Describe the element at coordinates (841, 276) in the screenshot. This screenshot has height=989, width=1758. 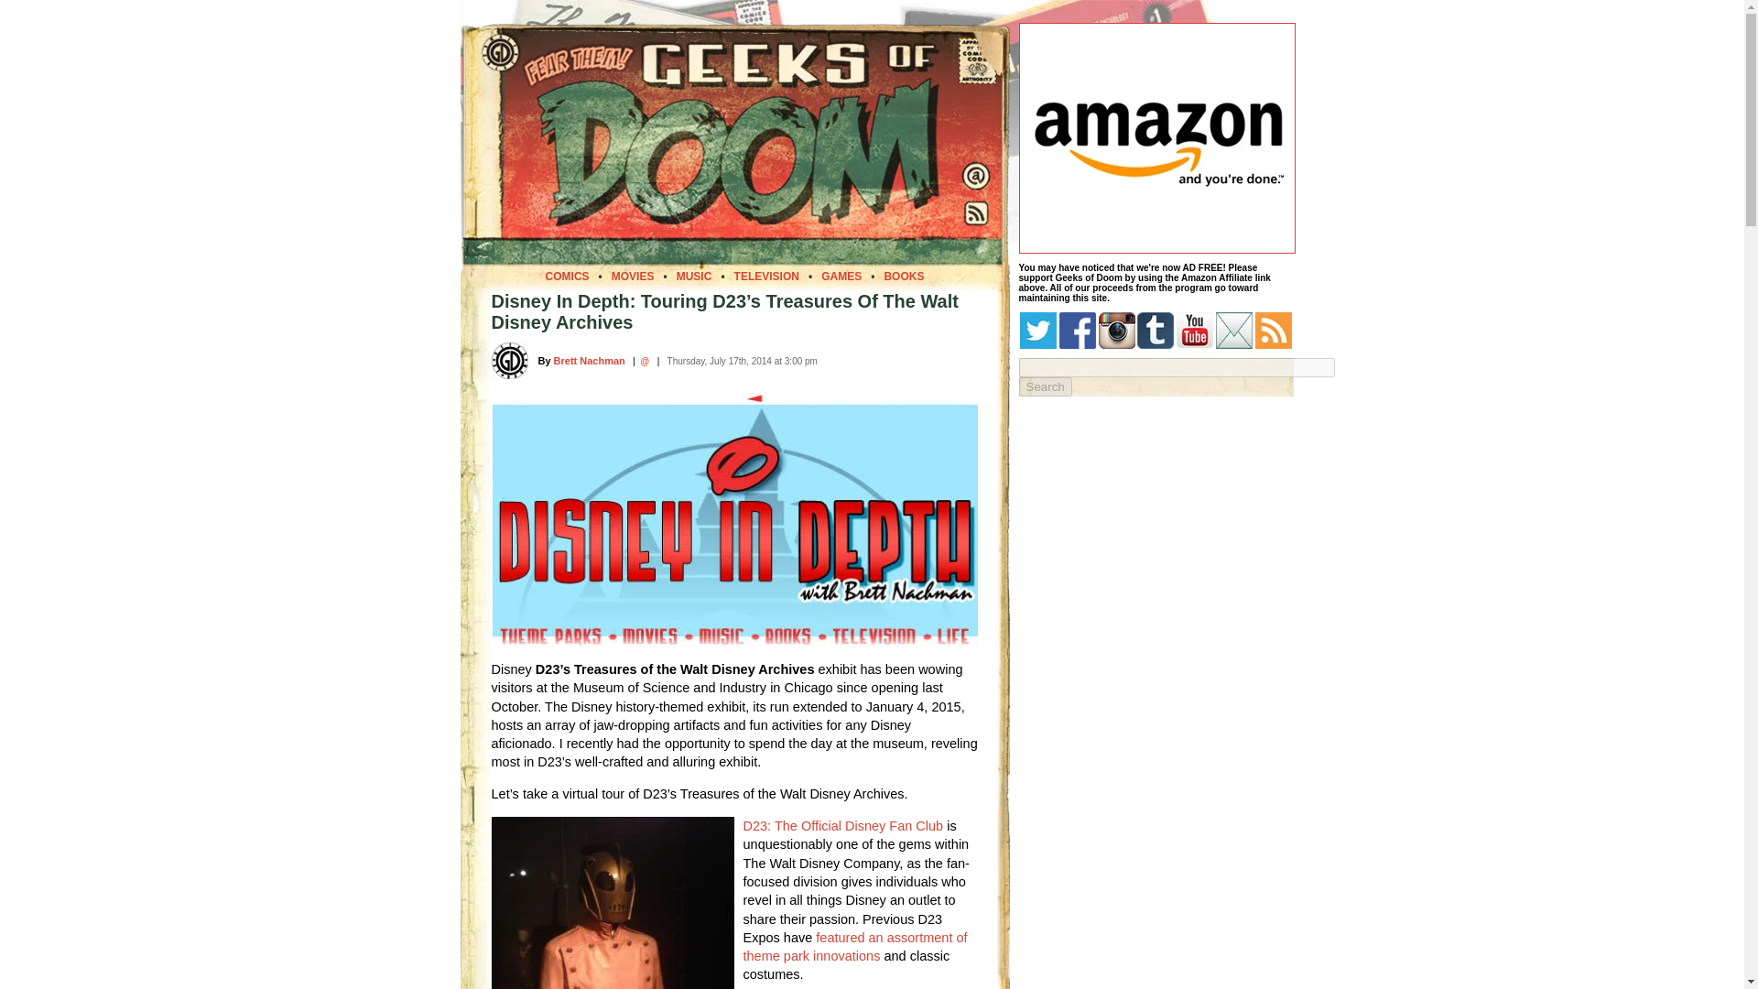
I see `GAMES` at that location.